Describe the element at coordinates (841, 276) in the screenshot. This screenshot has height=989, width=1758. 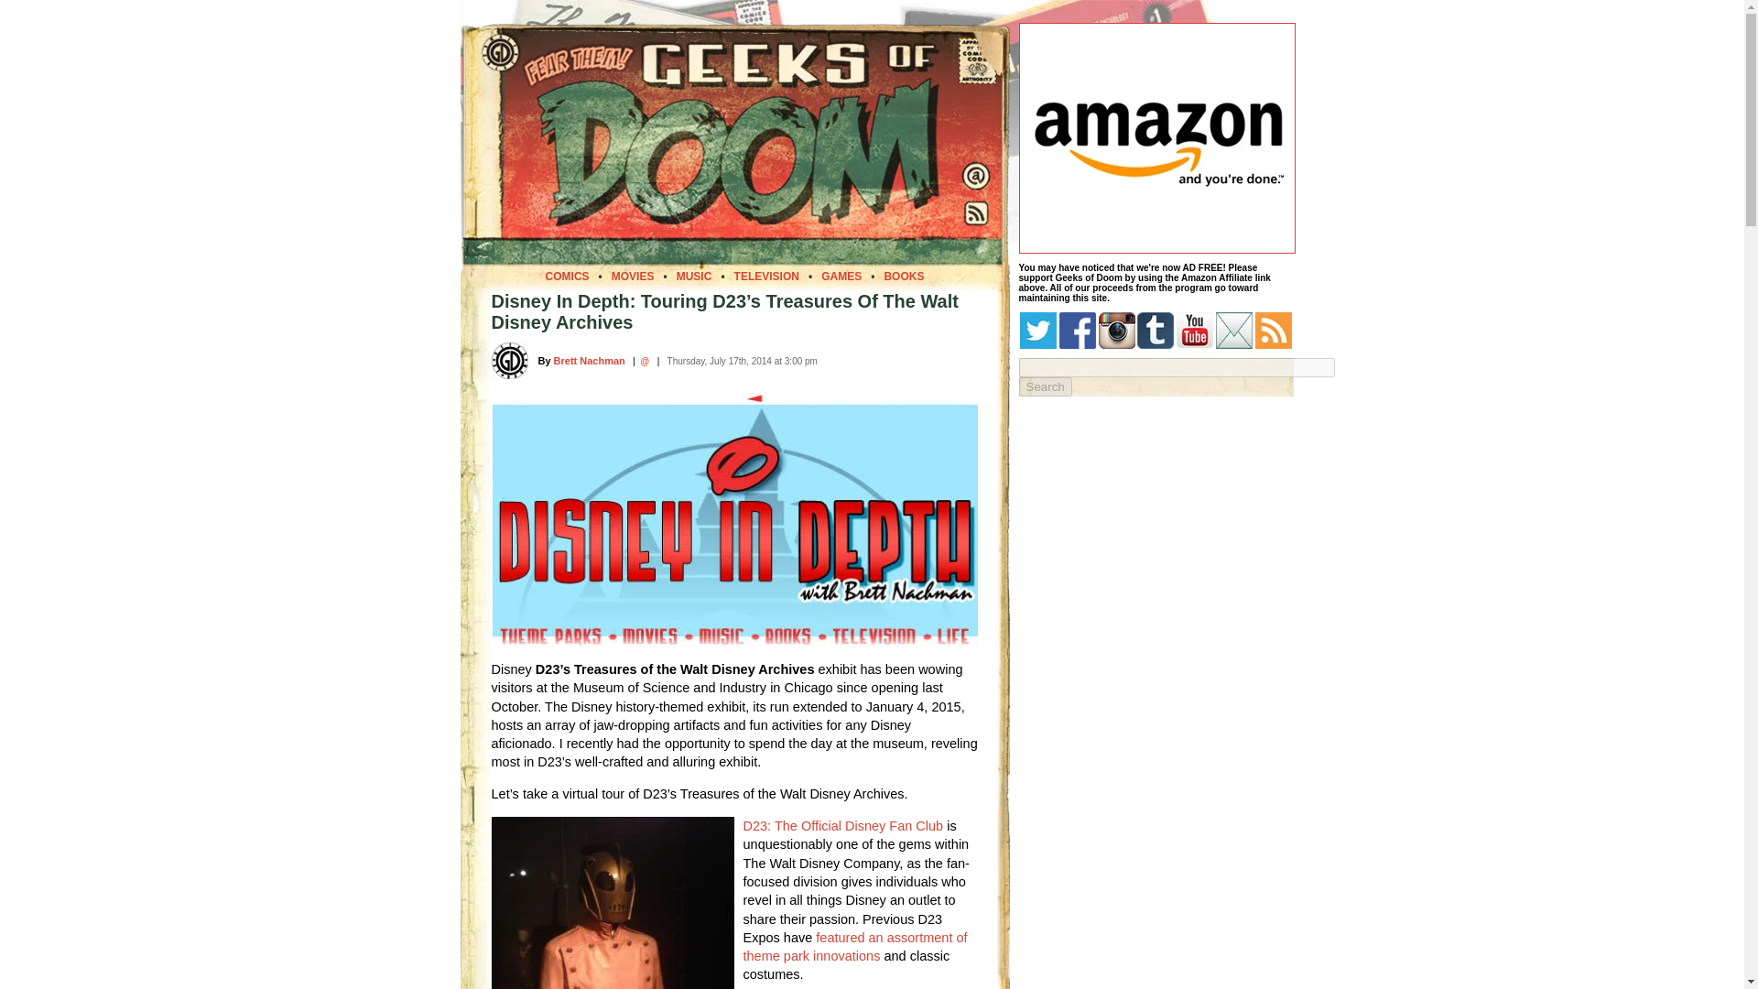
I see `GAMES` at that location.